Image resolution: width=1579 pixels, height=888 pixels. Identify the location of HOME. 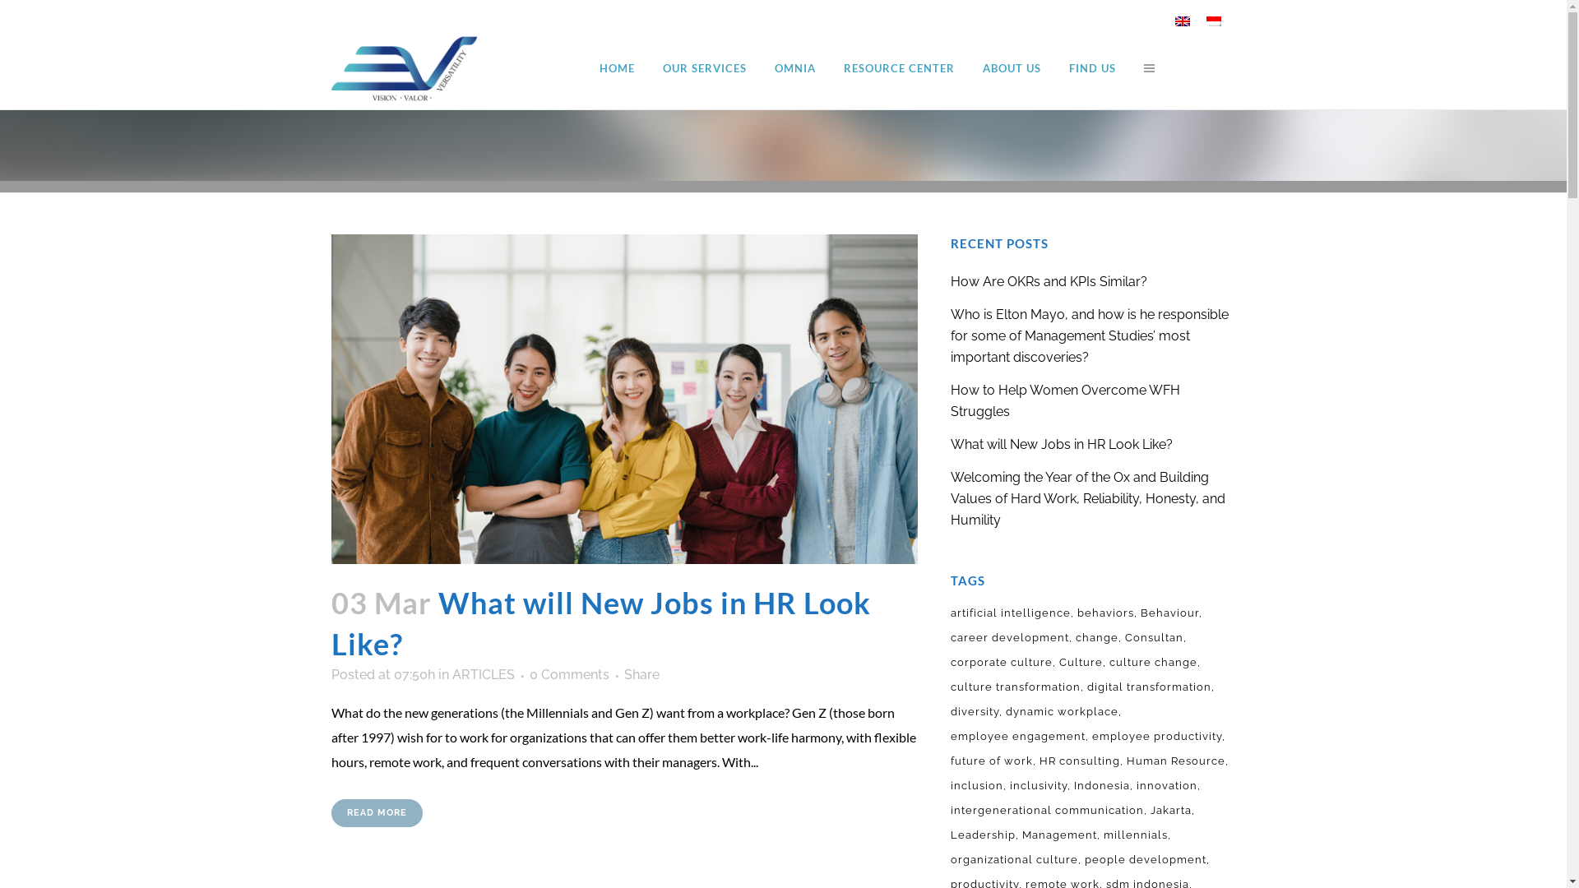
(617, 68).